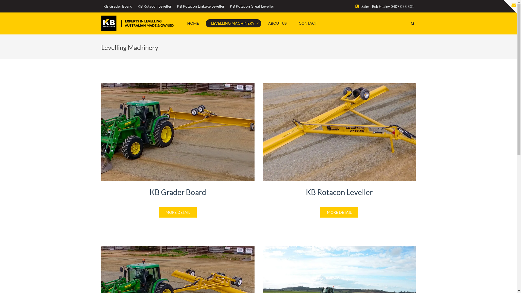  I want to click on HOME, so click(193, 23).